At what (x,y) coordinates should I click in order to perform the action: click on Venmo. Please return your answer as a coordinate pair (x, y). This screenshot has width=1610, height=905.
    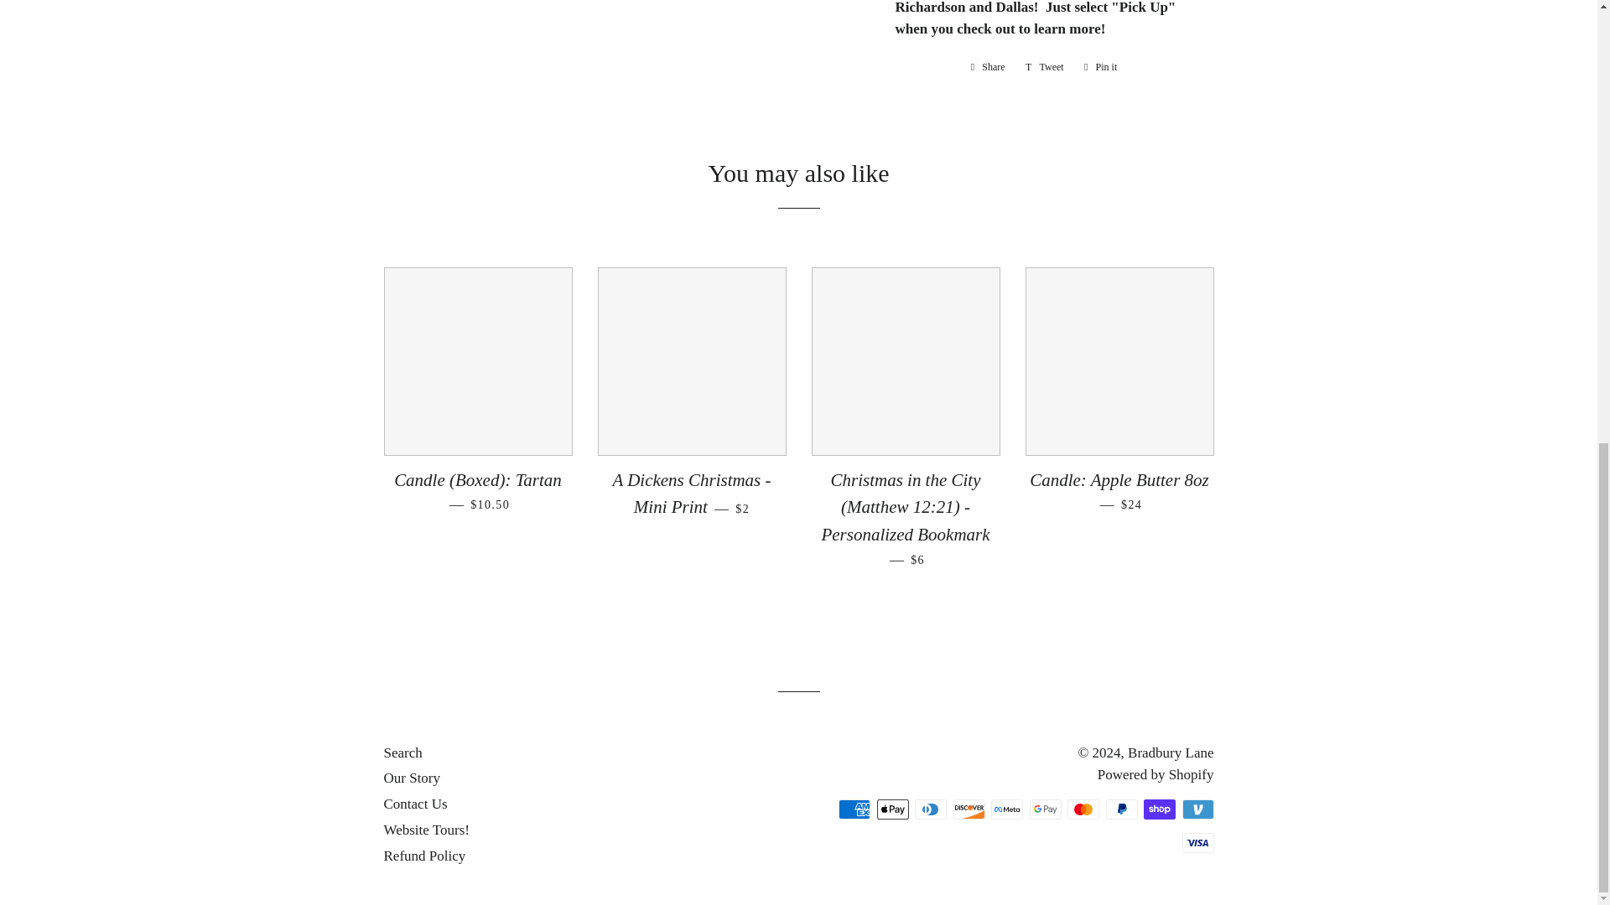
    Looking at the image, I should click on (1197, 809).